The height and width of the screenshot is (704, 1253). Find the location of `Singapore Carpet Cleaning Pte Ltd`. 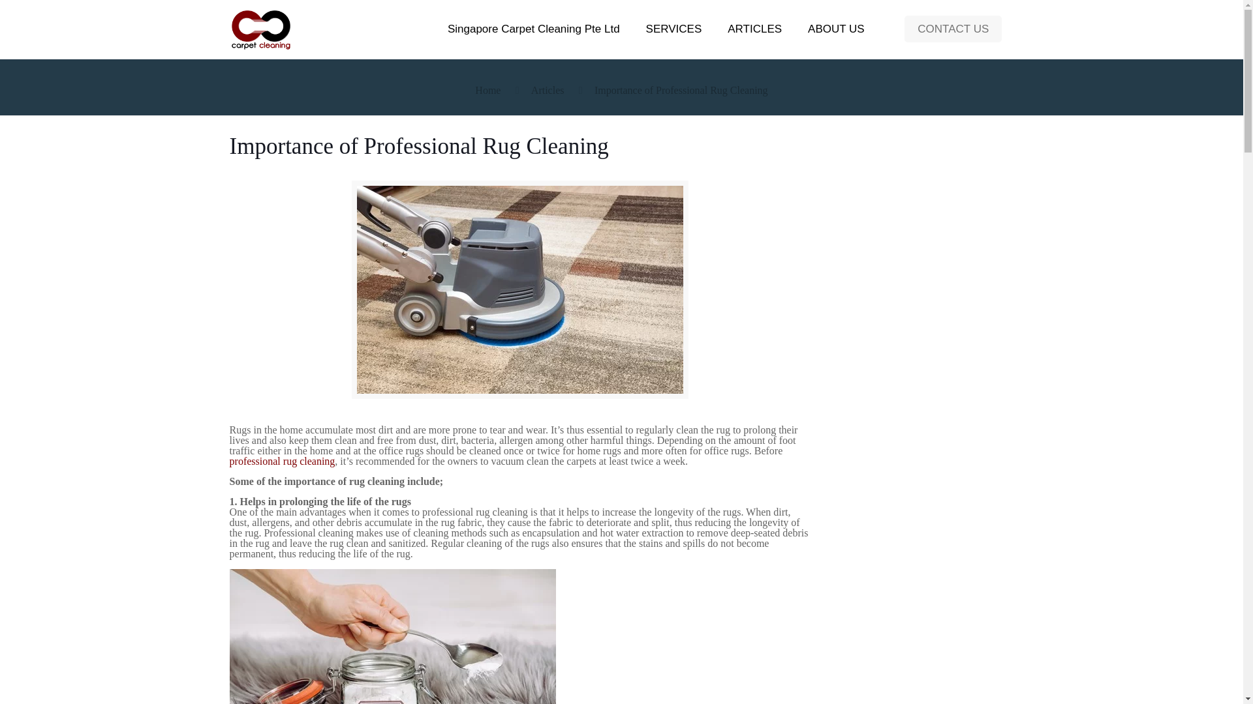

Singapore Carpet Cleaning Pte Ltd is located at coordinates (534, 29).